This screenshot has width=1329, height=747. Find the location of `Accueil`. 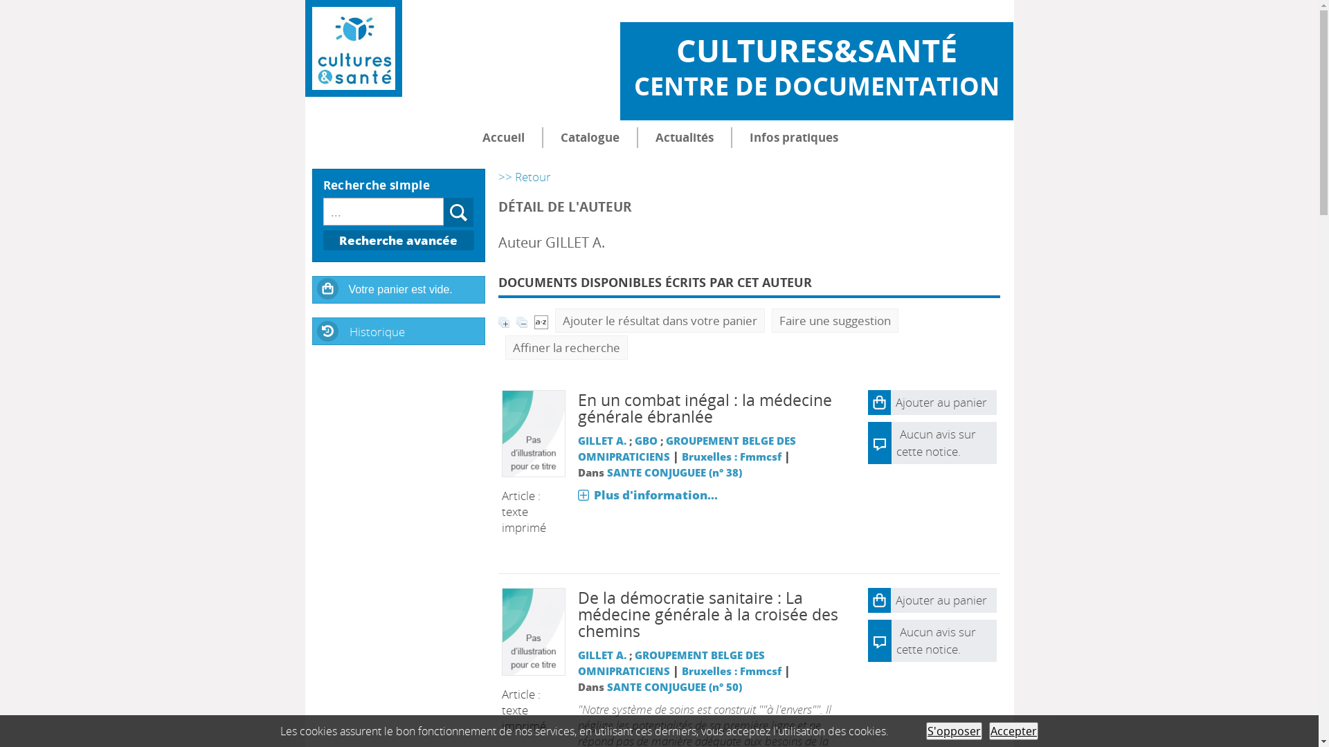

Accueil is located at coordinates (504, 138).